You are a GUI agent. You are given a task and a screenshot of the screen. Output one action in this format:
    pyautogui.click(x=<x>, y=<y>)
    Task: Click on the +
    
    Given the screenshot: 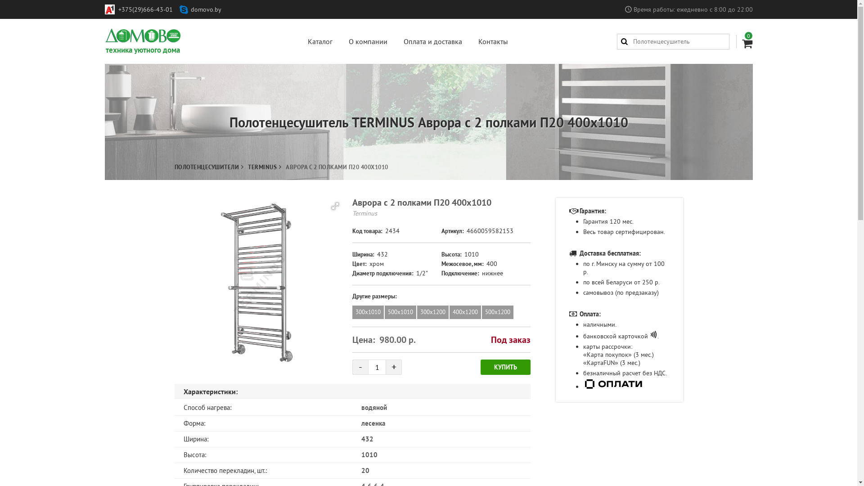 What is the action you would take?
    pyautogui.click(x=394, y=367)
    